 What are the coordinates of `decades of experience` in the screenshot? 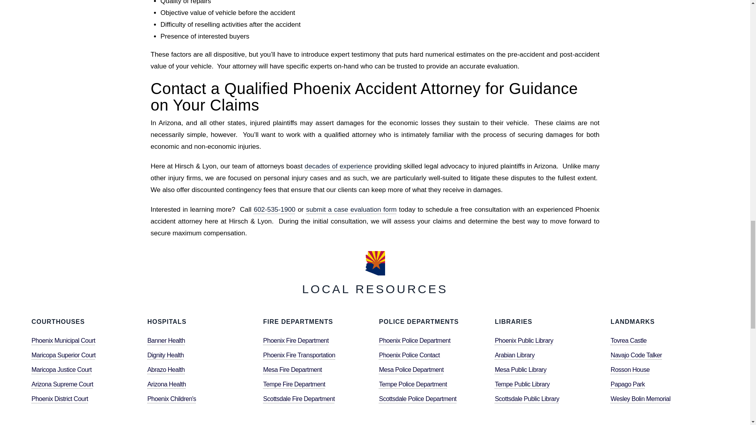 It's located at (339, 166).